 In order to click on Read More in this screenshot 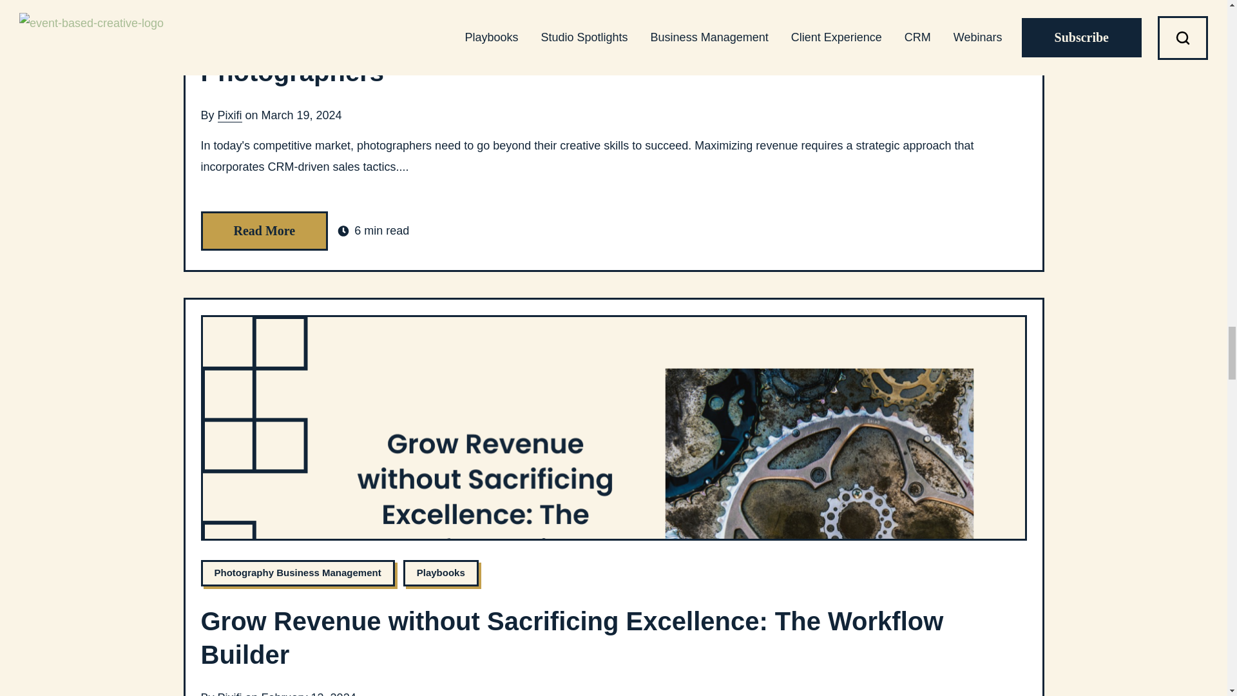, I will do `click(264, 231)`.